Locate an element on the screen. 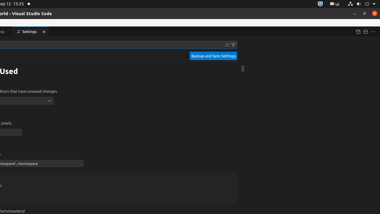 The width and height of the screenshot is (380, 214). More Actions... is located at coordinates (373, 32).